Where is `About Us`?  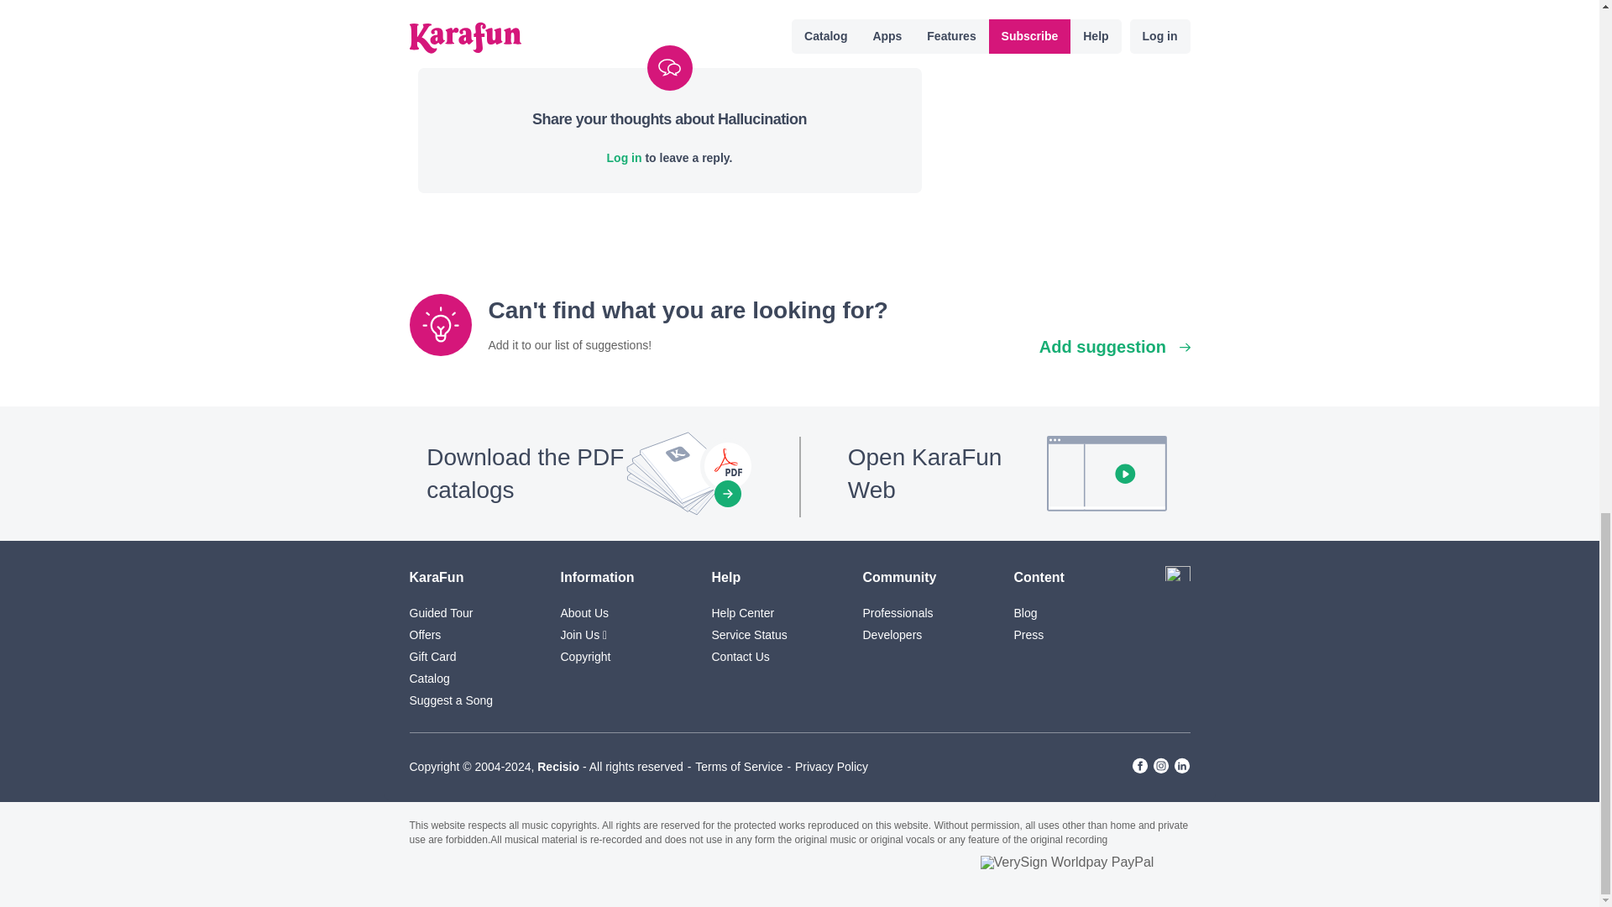
About Us is located at coordinates (584, 613).